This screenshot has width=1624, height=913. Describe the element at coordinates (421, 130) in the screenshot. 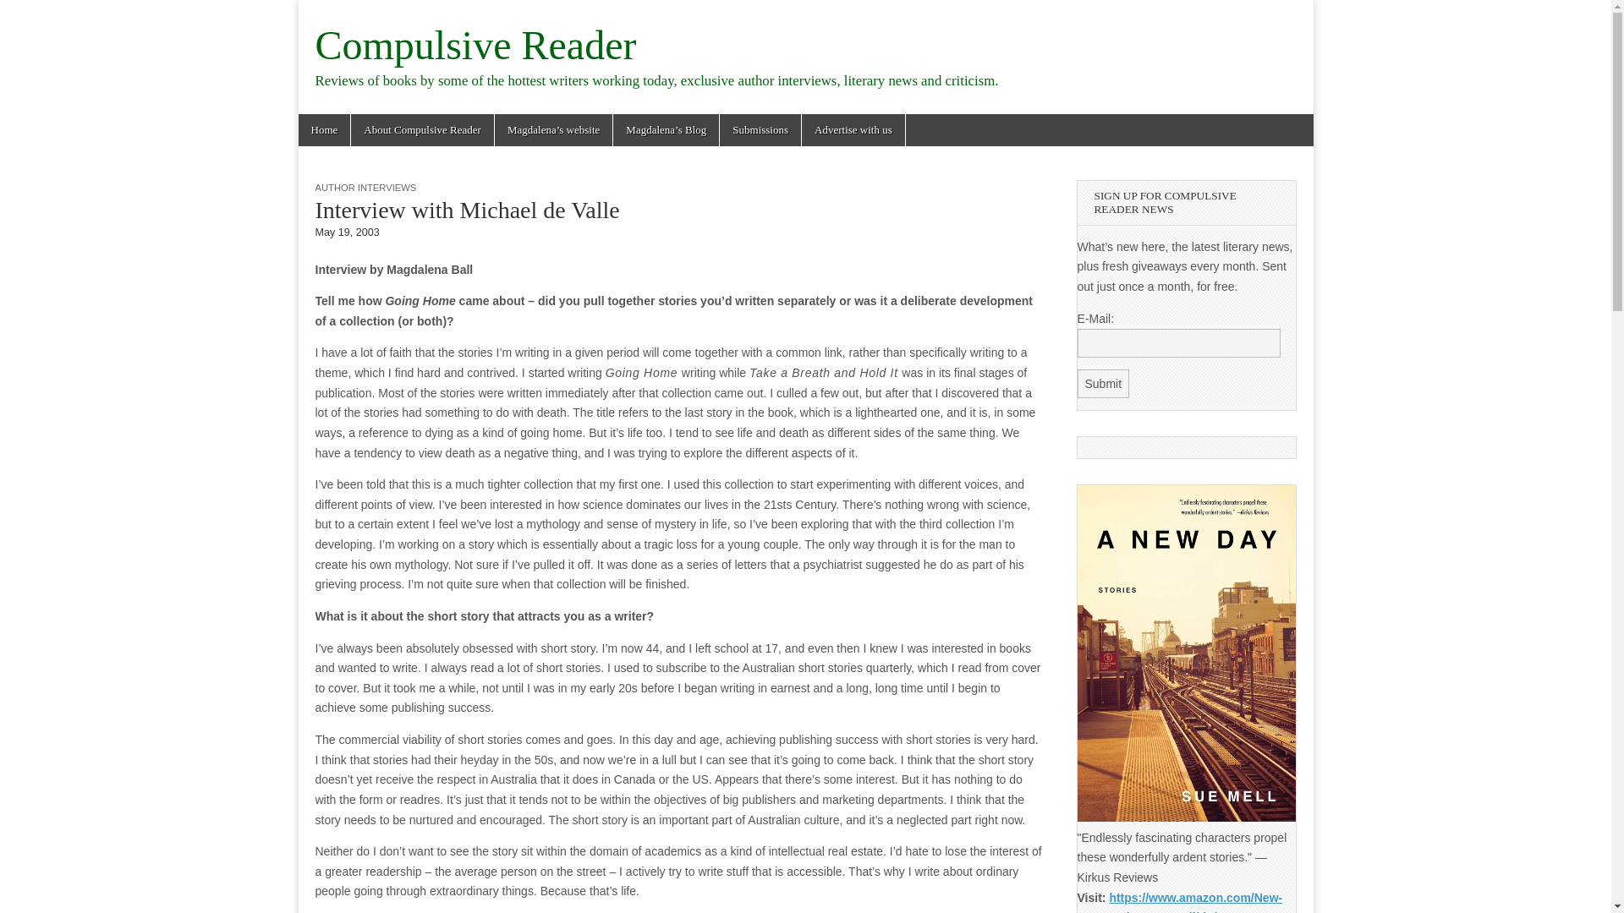

I see `About Compulsive Reader` at that location.